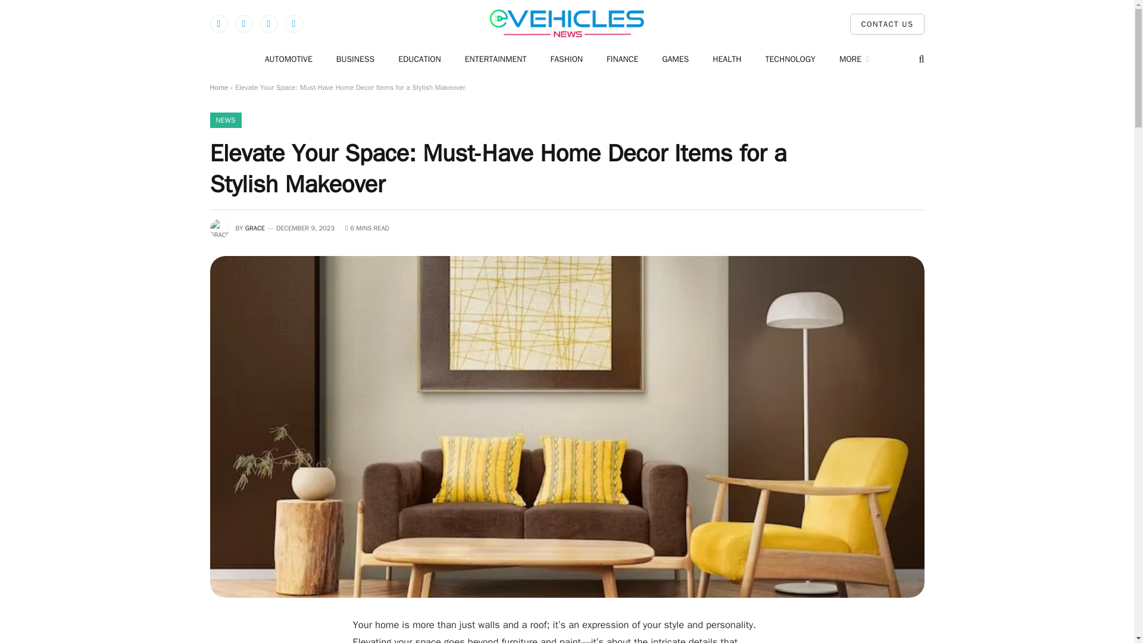 The image size is (1143, 643). Describe the element at coordinates (255, 227) in the screenshot. I see `GRACE` at that location.